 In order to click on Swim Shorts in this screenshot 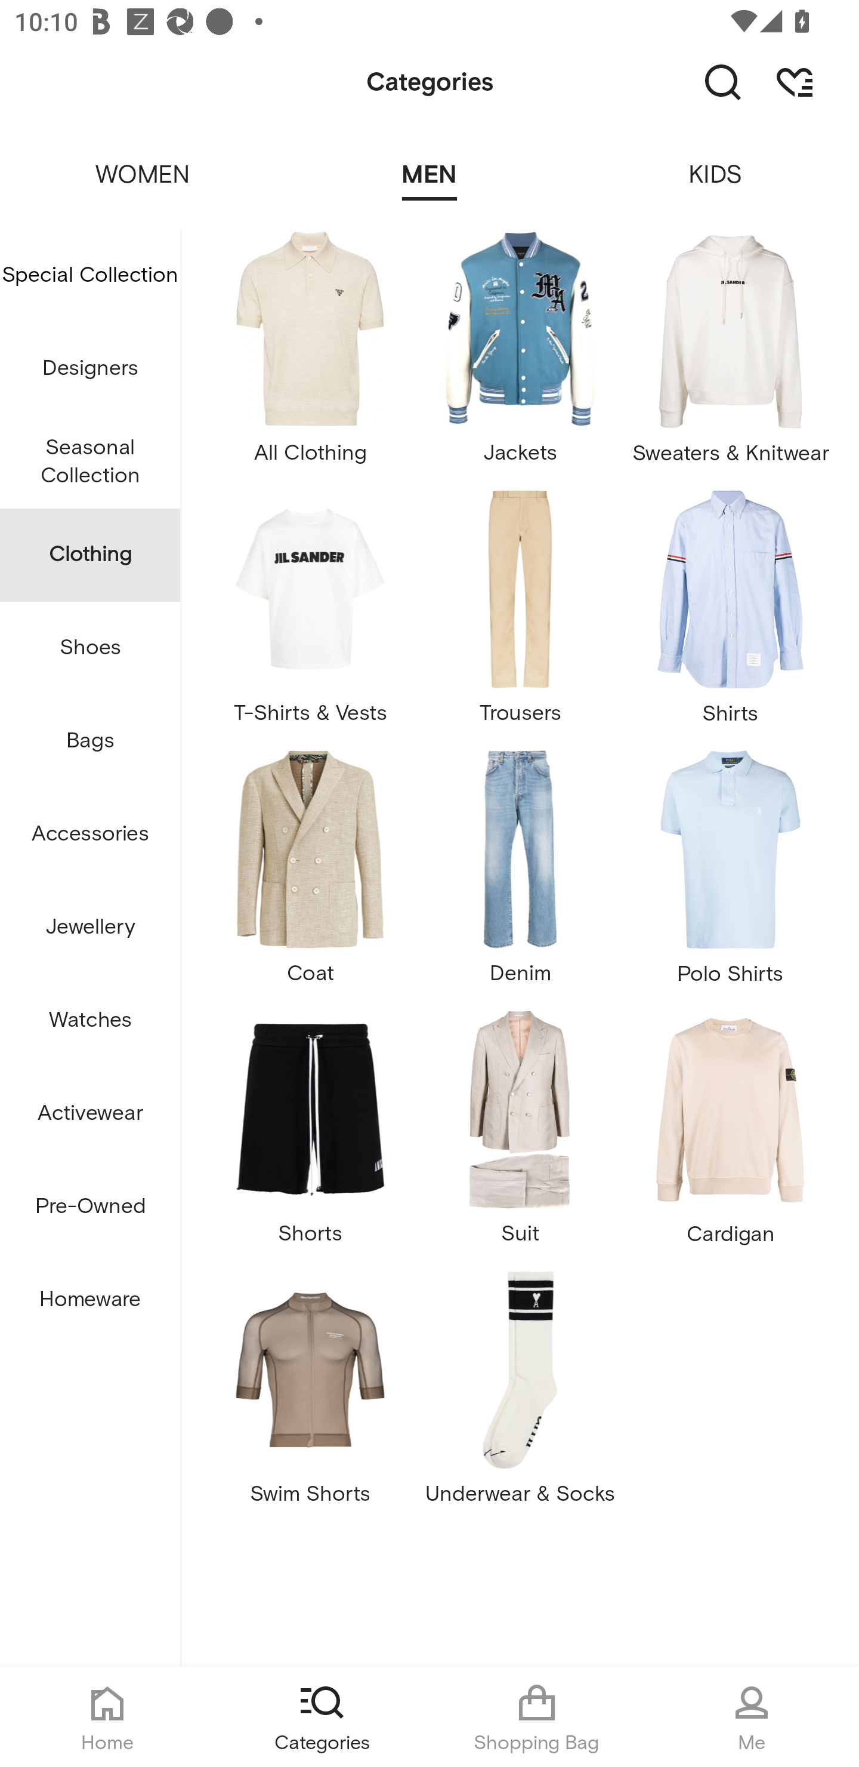, I will do `click(310, 1394)`.